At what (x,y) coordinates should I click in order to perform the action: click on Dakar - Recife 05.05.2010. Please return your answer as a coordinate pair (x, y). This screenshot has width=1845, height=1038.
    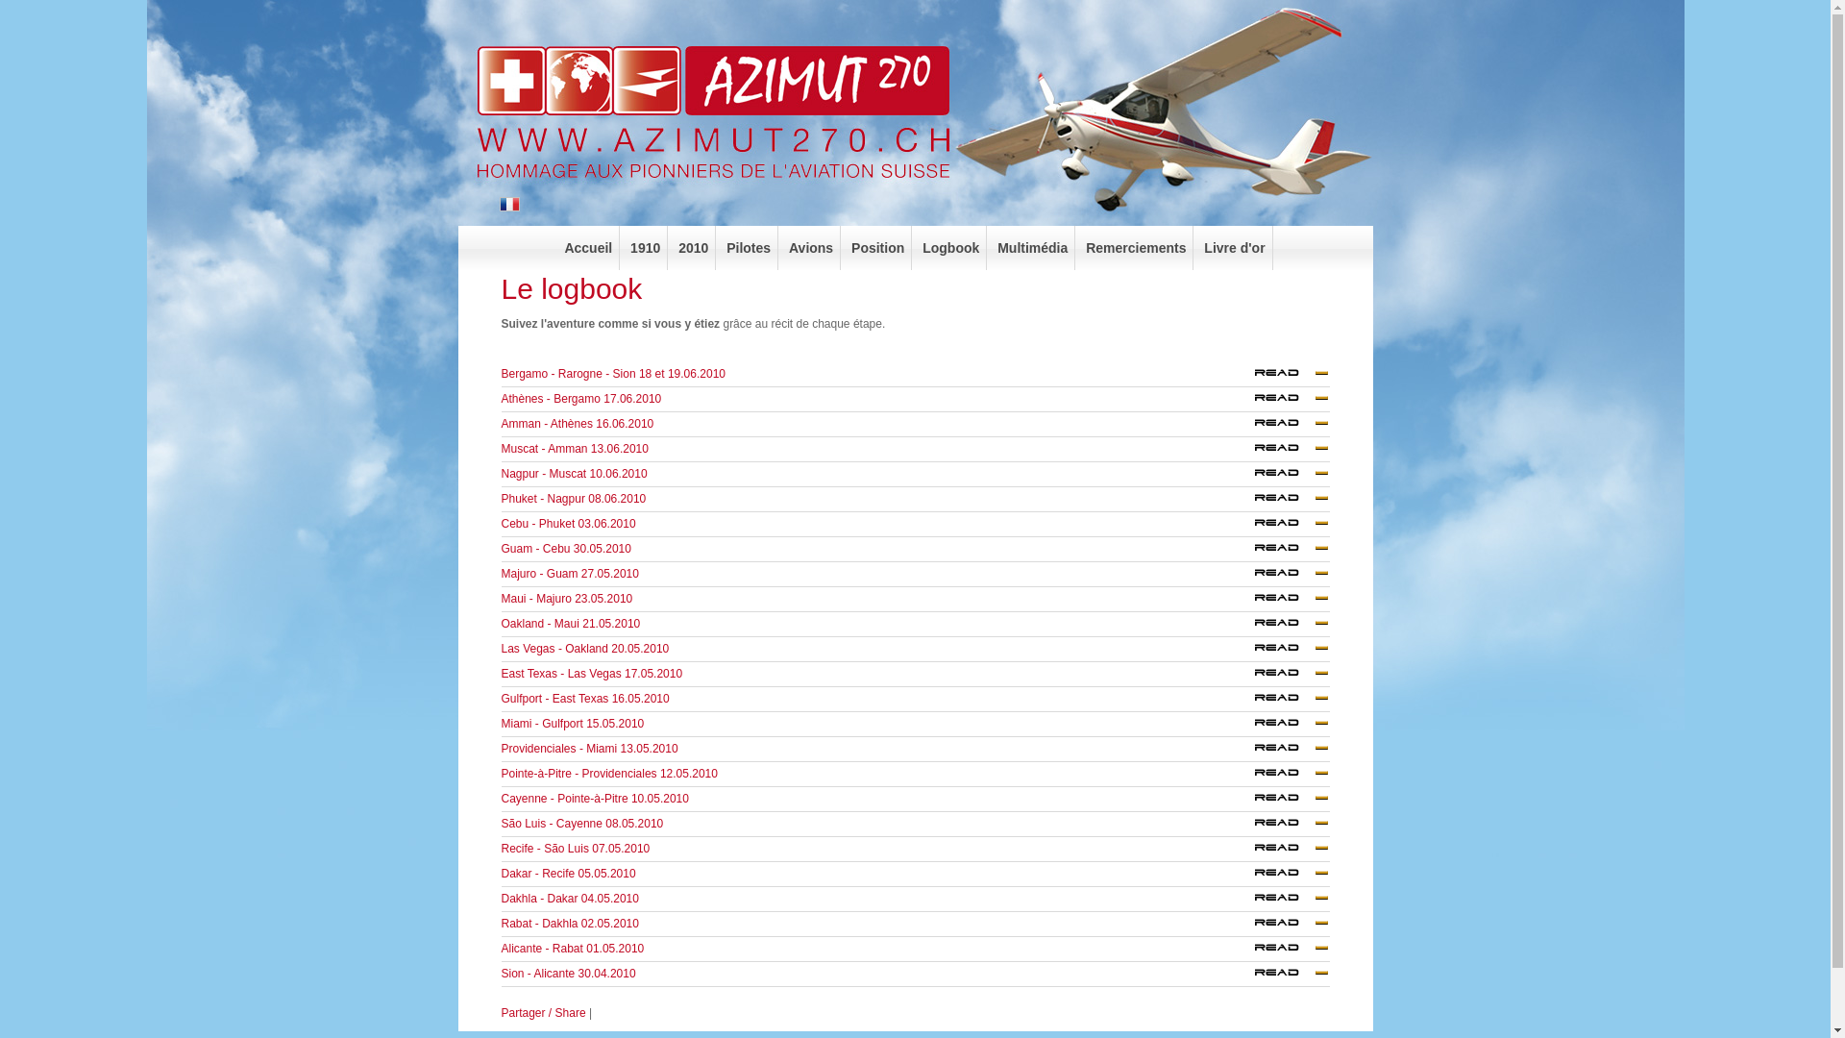
    Looking at the image, I should click on (1287, 877).